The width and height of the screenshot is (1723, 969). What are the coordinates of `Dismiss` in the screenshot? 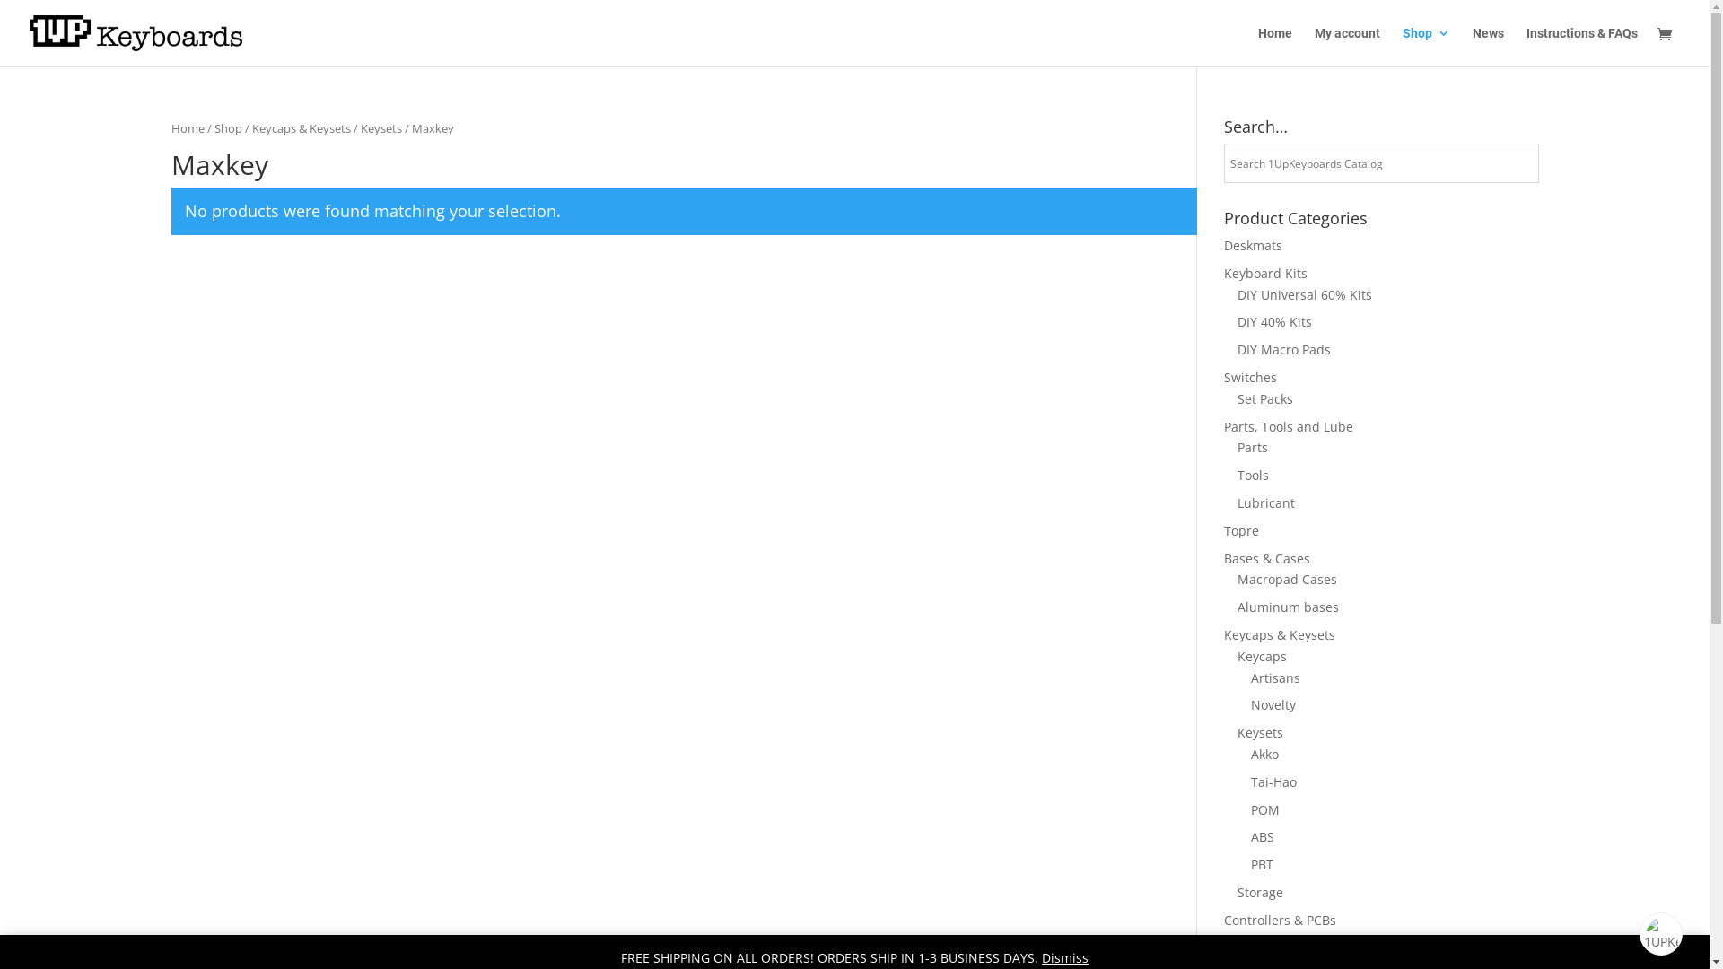 It's located at (1065, 958).